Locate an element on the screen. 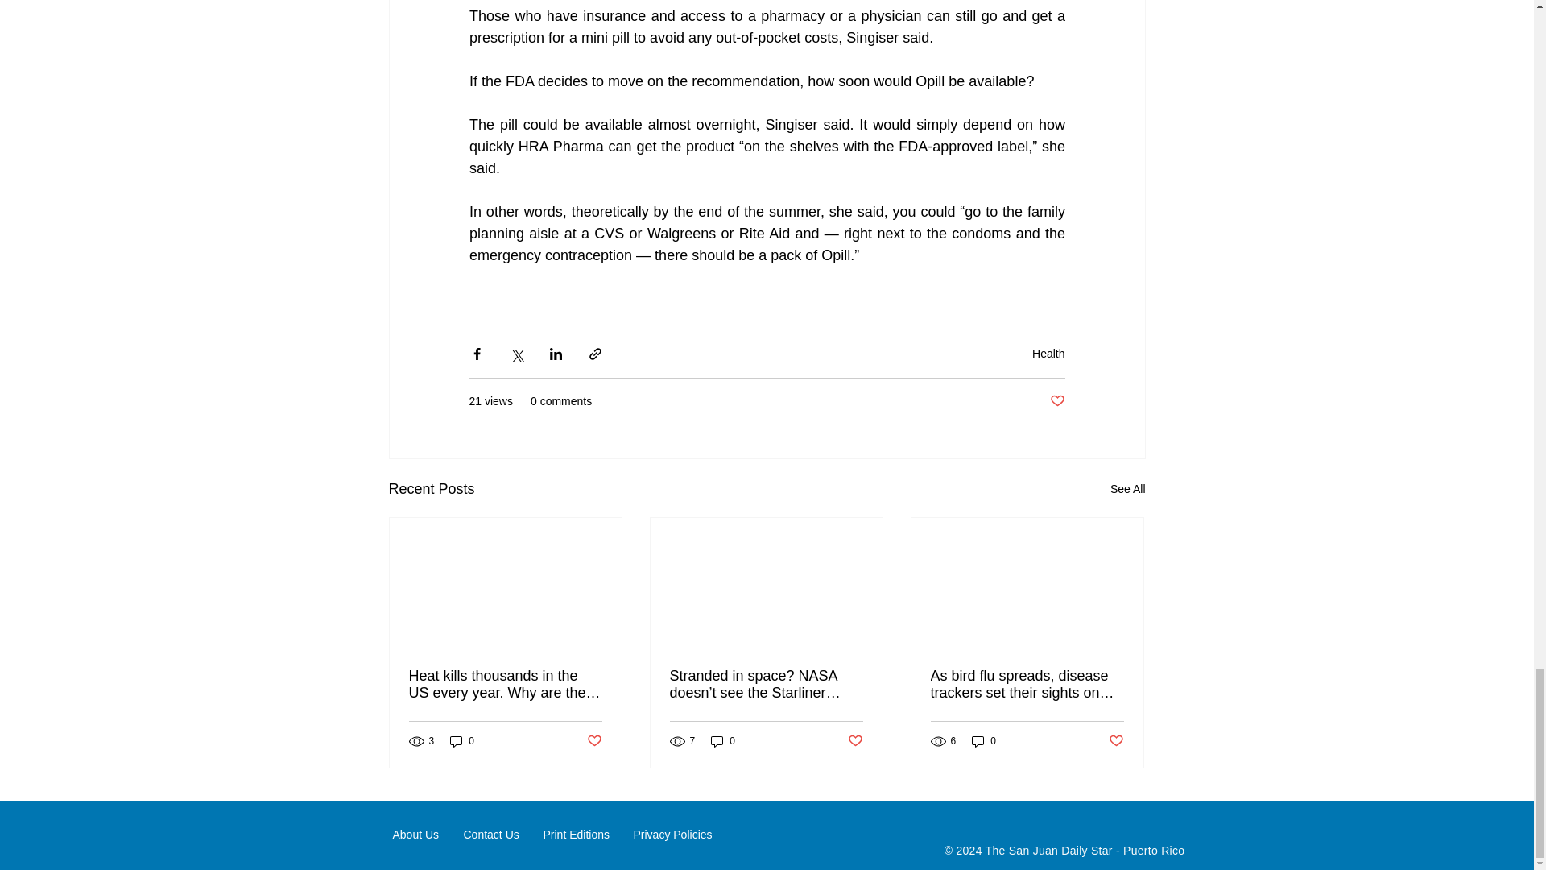 This screenshot has width=1546, height=870. See All is located at coordinates (1127, 489).